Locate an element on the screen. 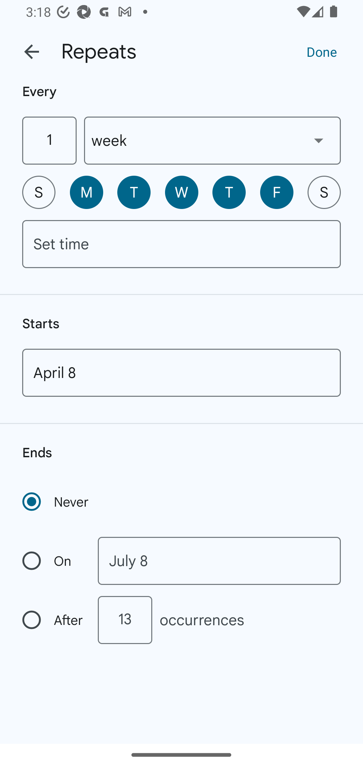 The width and height of the screenshot is (363, 766). July 8 is located at coordinates (219, 561).